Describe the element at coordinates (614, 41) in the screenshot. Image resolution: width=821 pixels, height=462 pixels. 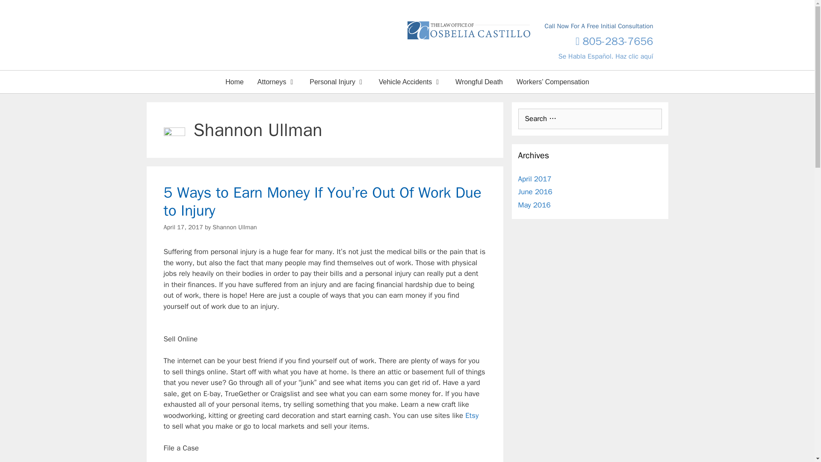
I see `805-283-7656` at that location.